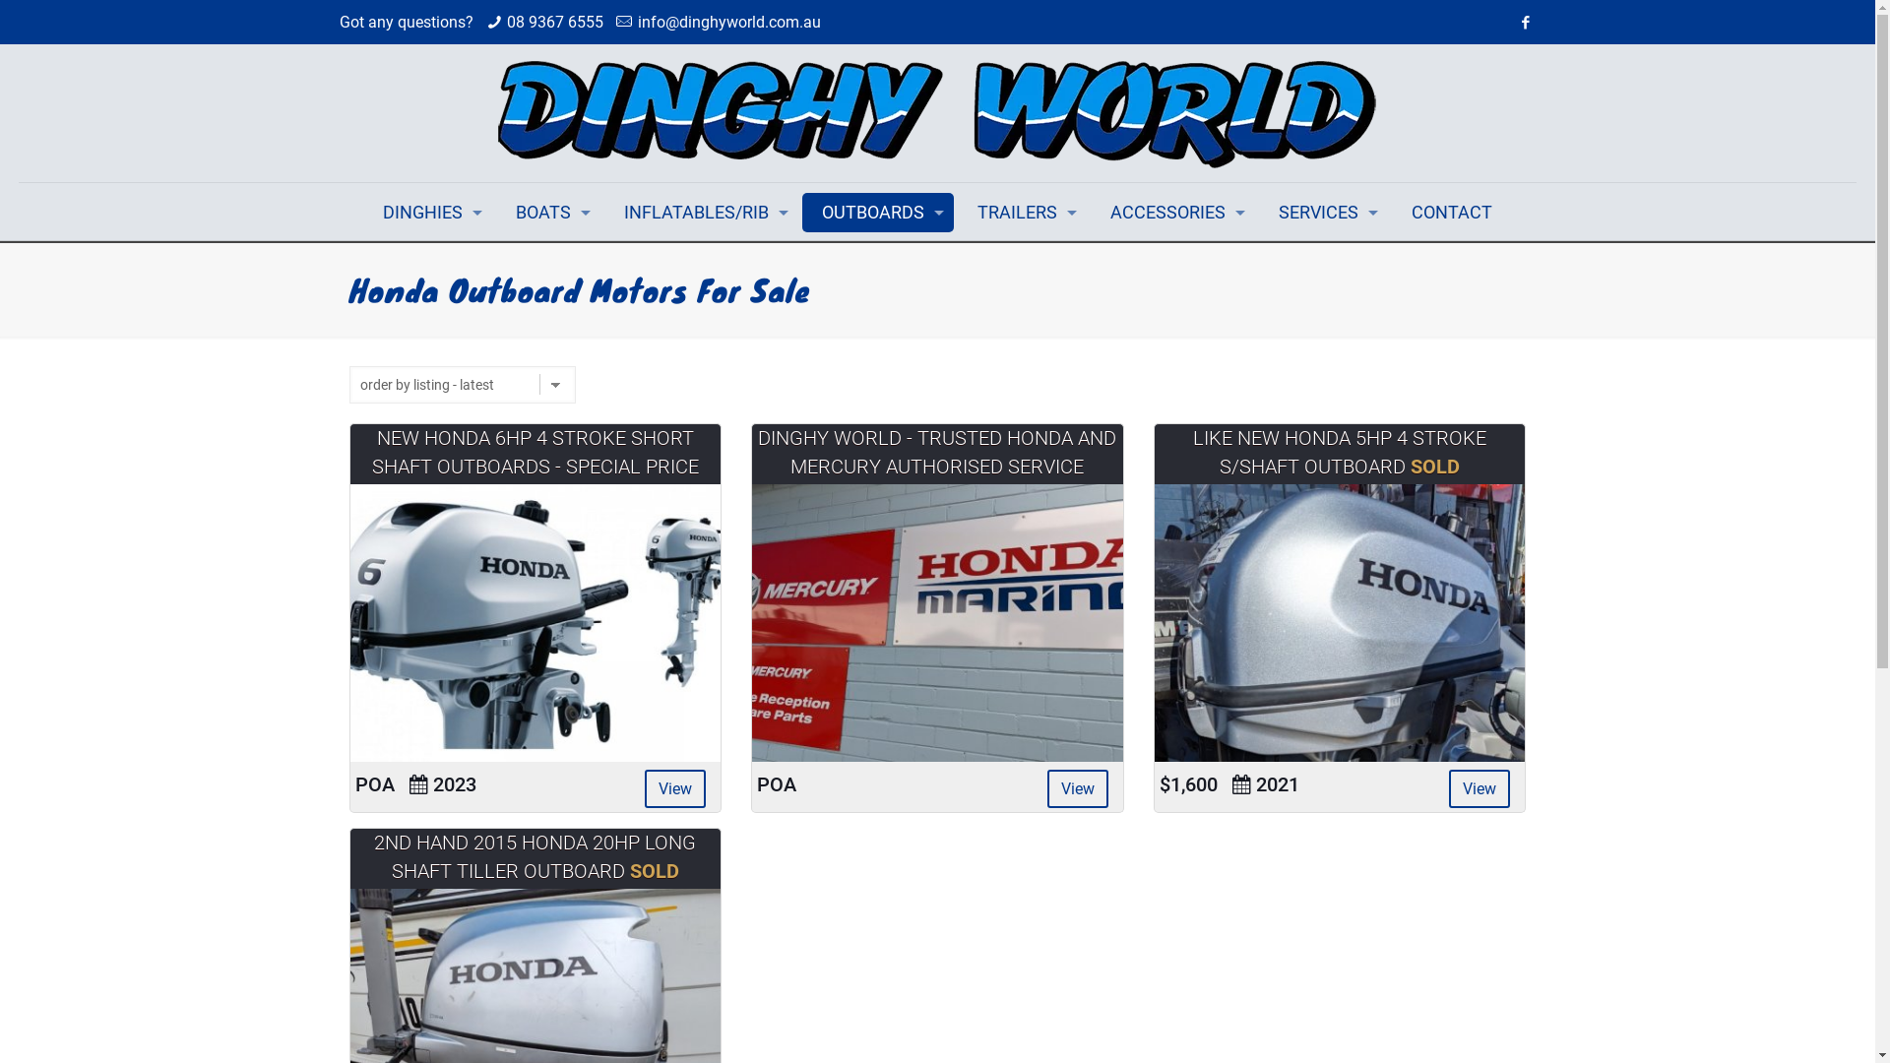  I want to click on LIKE NEW HONDA 5HP 4 STROKE S/SHAFT OUTBOARD SOLD, so click(1340, 453).